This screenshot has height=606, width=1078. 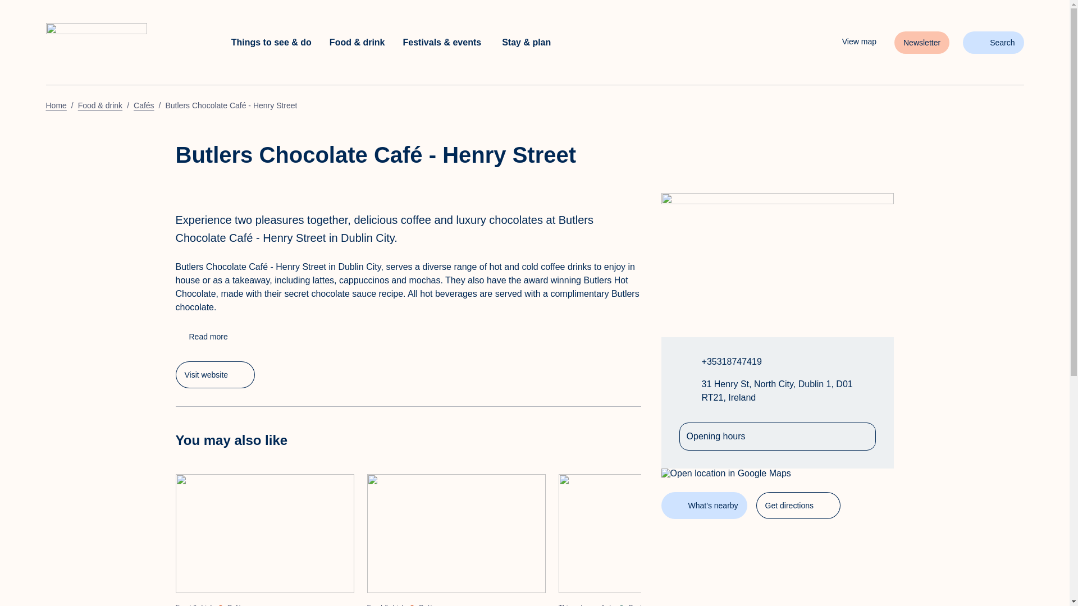 I want to click on Search, so click(x=993, y=43).